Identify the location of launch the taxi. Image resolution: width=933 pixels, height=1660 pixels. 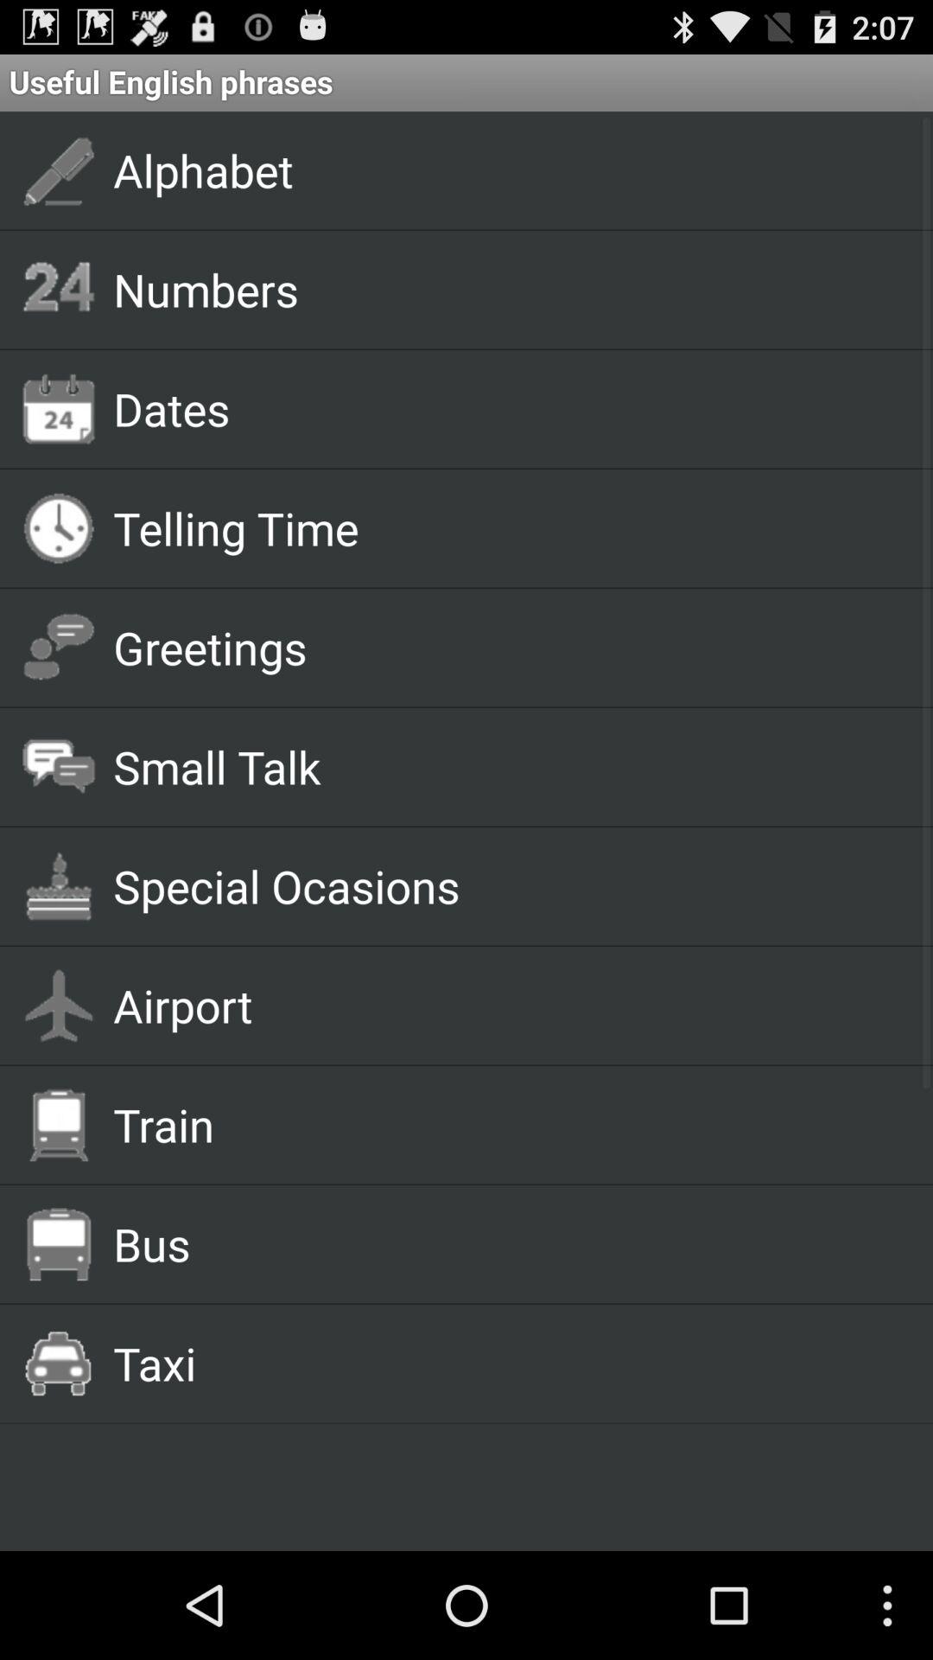
(503, 1363).